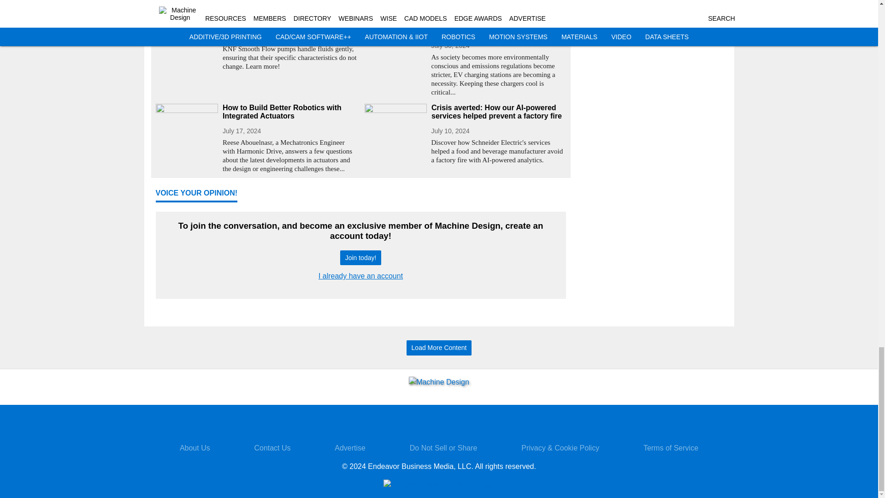 The width and height of the screenshot is (885, 498). What do you see at coordinates (289, 112) in the screenshot?
I see `How to Build Better Robotics with Integrated Actuators` at bounding box center [289, 112].